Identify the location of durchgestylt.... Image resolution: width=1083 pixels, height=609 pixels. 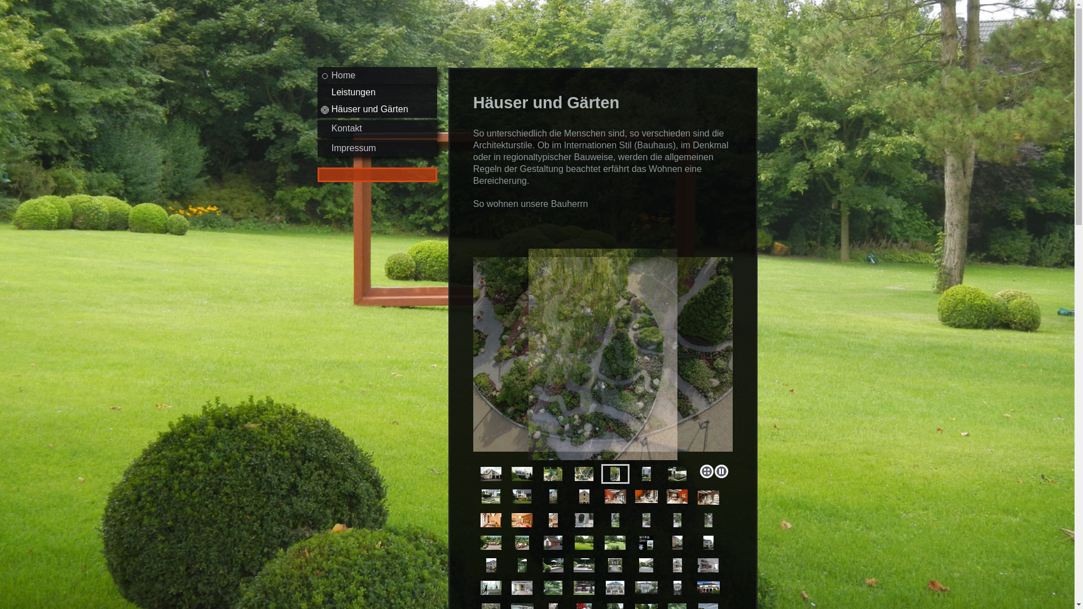
(708, 565).